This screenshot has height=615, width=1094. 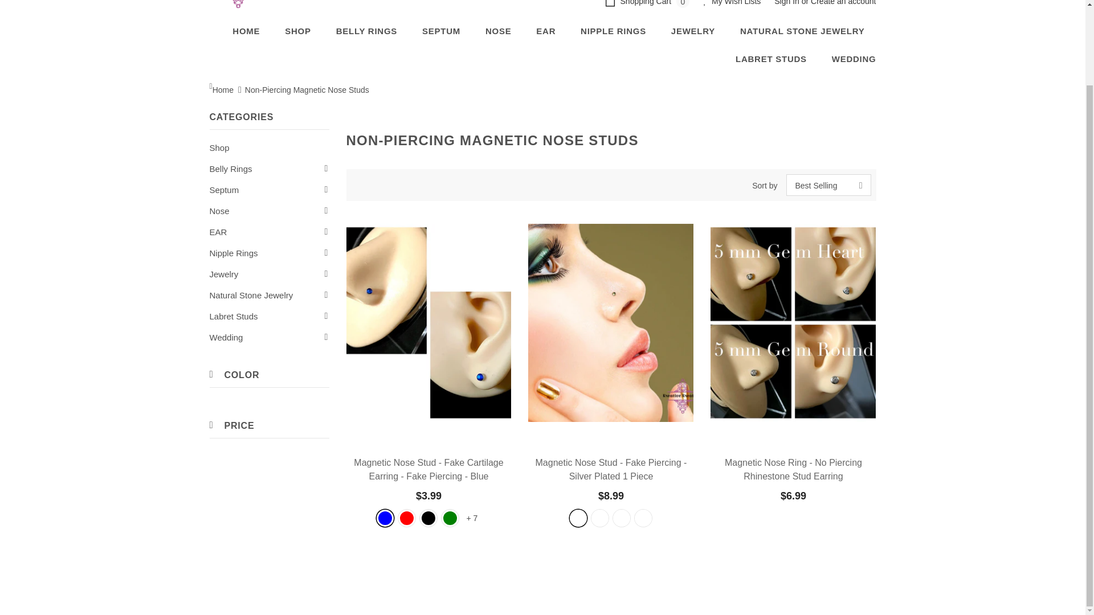 What do you see at coordinates (297, 31) in the screenshot?
I see `SHOP` at bounding box center [297, 31].